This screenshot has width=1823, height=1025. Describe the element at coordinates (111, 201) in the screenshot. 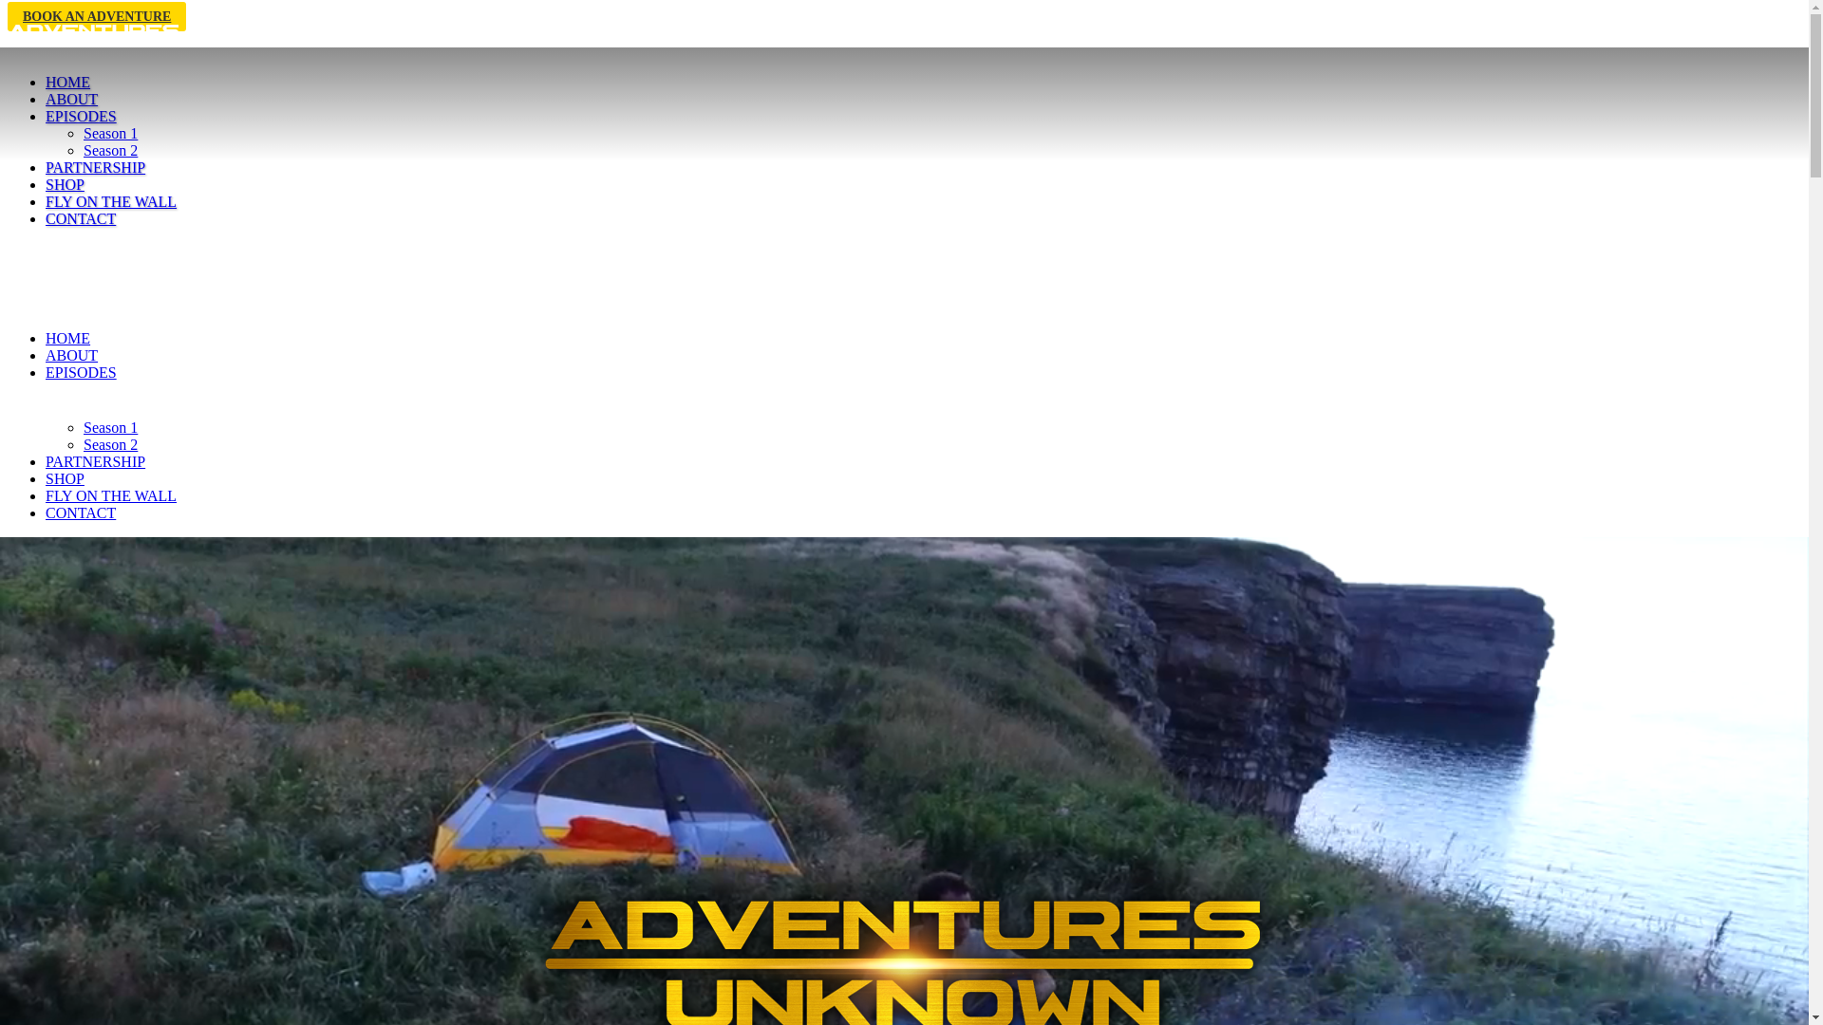

I see `FLY ON THE WALL` at that location.